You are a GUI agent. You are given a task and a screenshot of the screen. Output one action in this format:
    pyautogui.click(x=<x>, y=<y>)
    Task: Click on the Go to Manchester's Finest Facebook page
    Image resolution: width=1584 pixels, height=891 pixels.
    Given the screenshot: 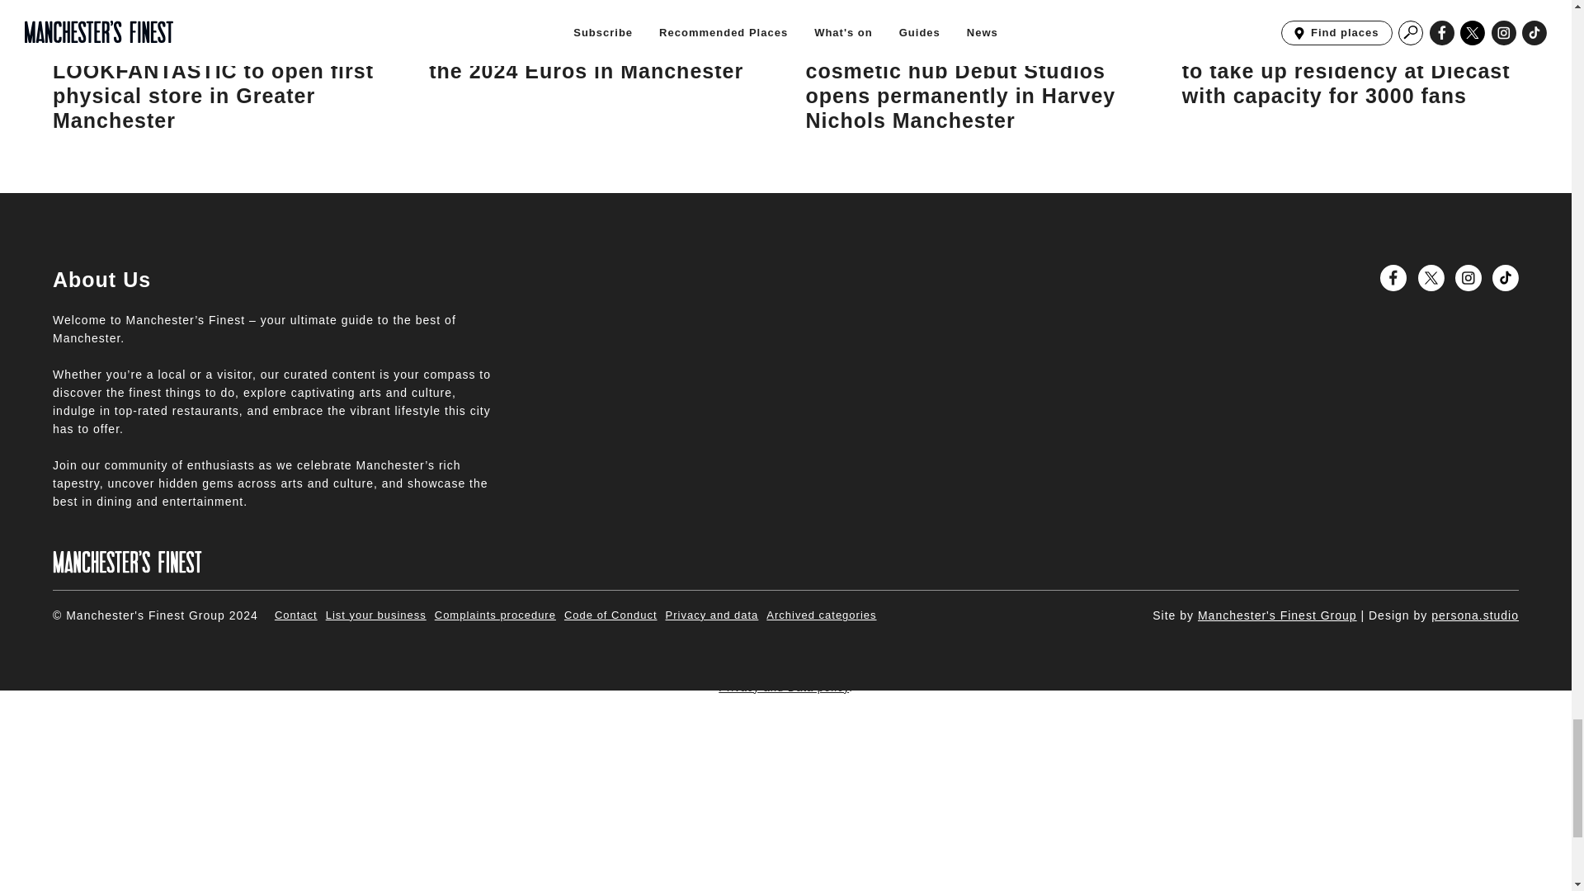 What is the action you would take?
    pyautogui.click(x=1393, y=277)
    